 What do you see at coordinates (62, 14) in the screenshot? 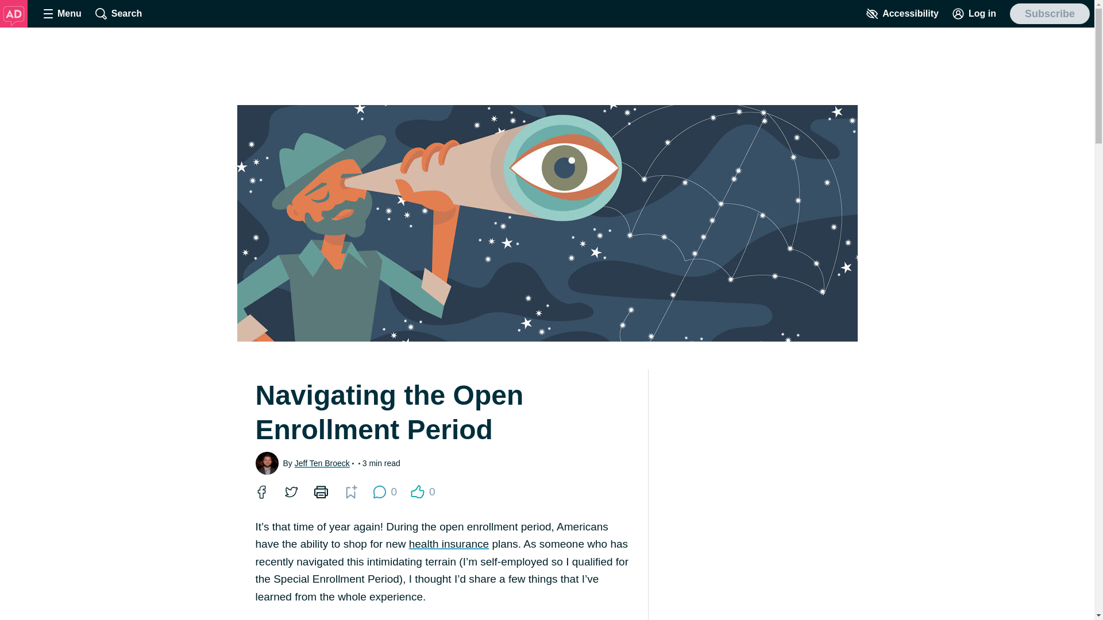
I see `Menu` at bounding box center [62, 14].